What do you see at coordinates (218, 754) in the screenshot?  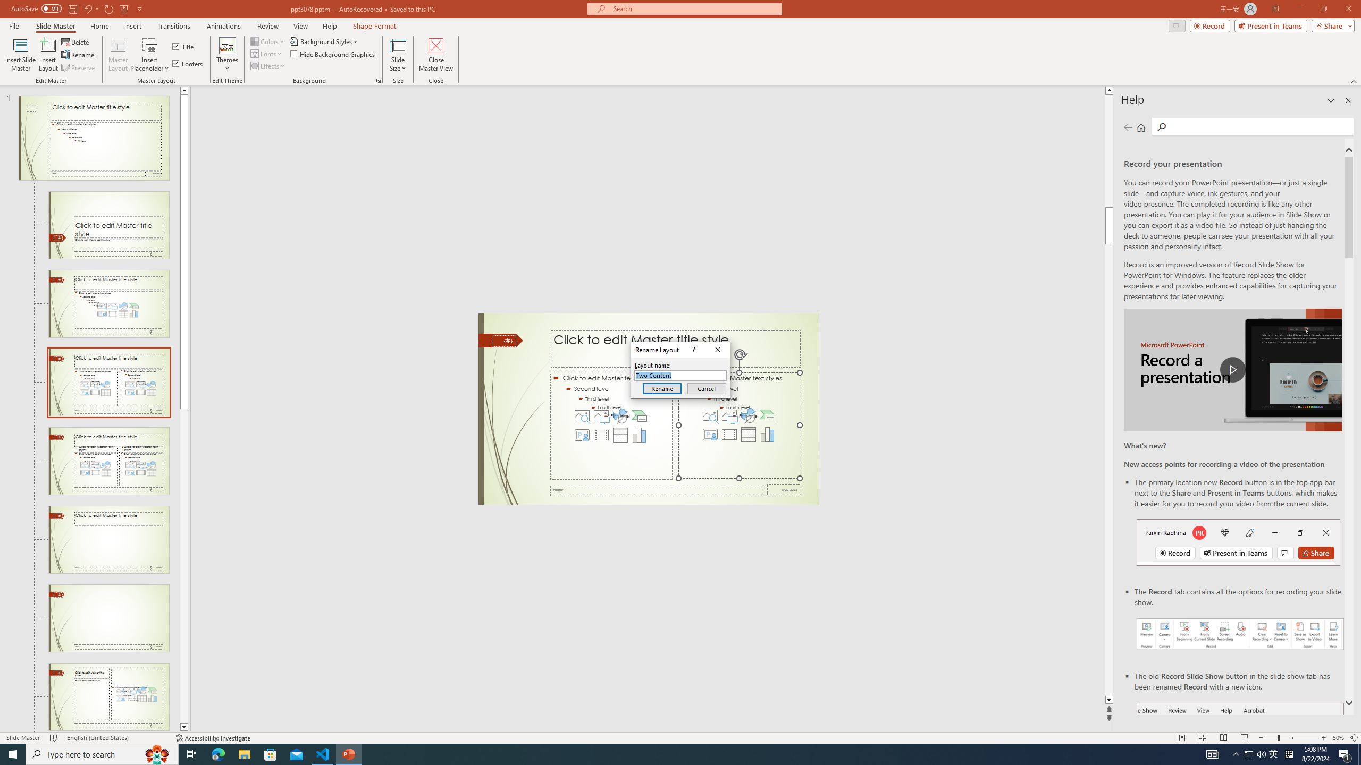 I see `Microsoft Edge` at bounding box center [218, 754].